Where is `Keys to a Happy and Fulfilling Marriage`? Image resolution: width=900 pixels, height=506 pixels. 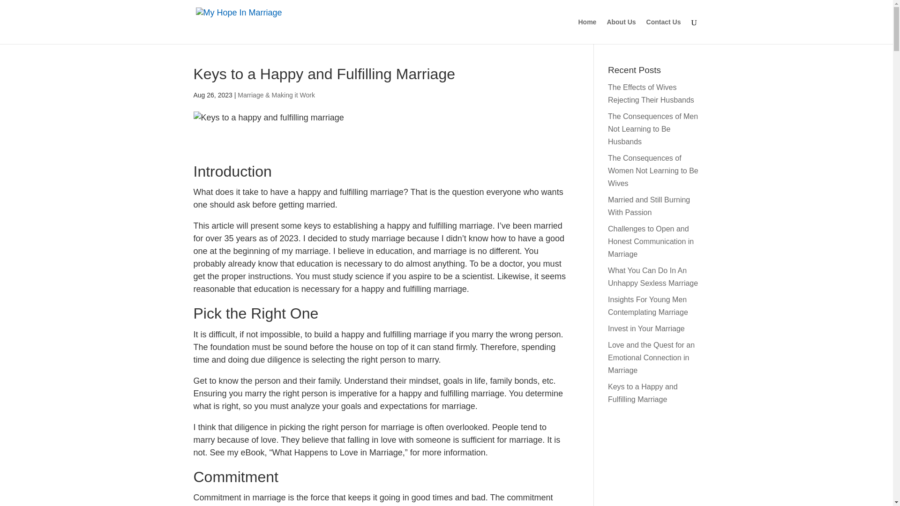 Keys to a Happy and Fulfilling Marriage is located at coordinates (643, 393).